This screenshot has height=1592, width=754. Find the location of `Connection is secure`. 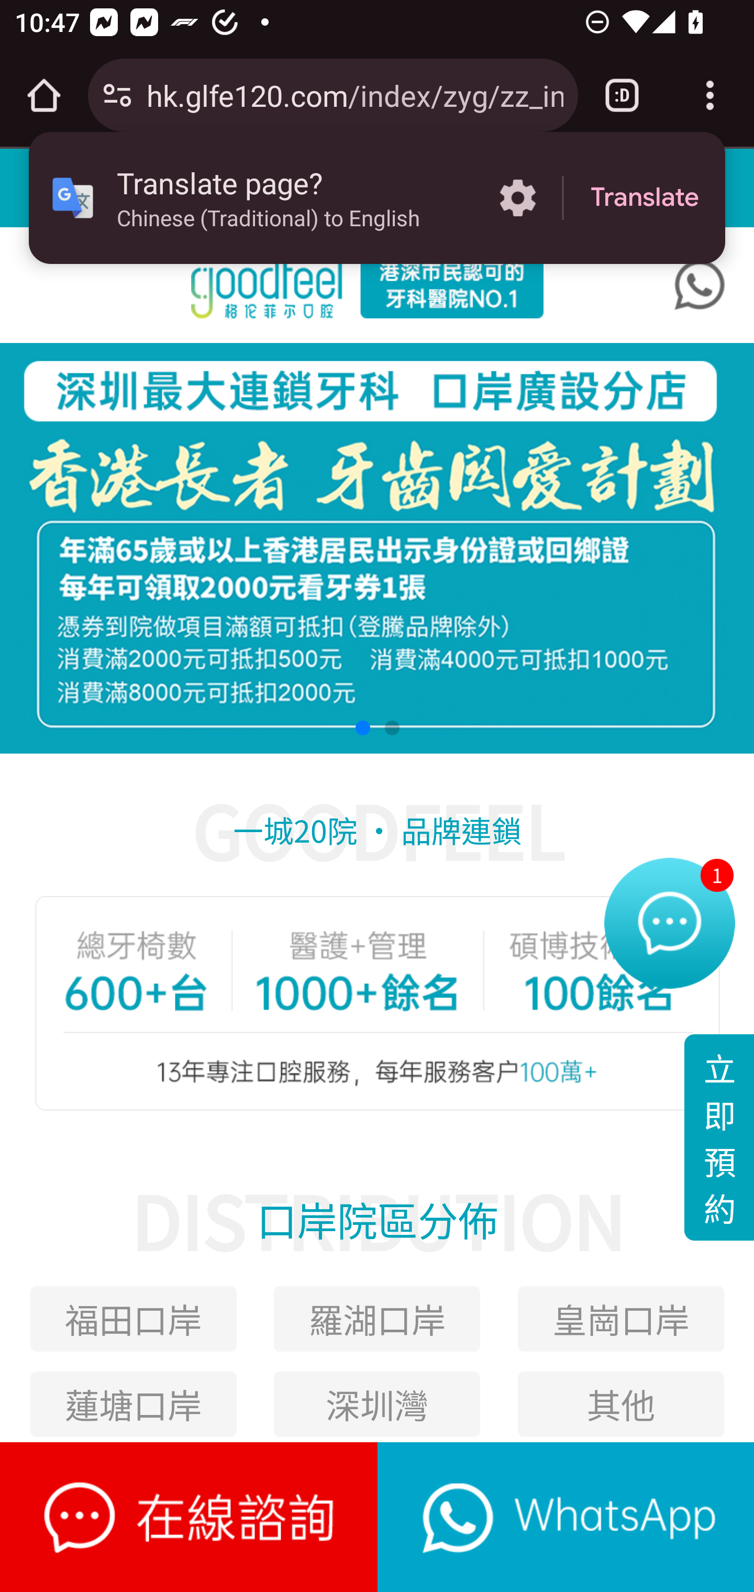

Connection is secure is located at coordinates (117, 95).